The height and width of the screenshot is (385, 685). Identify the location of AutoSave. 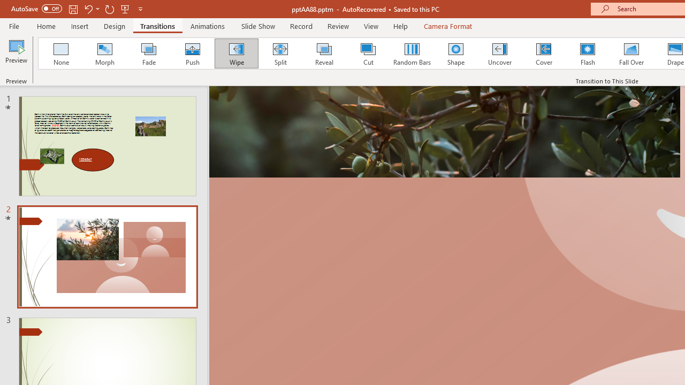
(36, 9).